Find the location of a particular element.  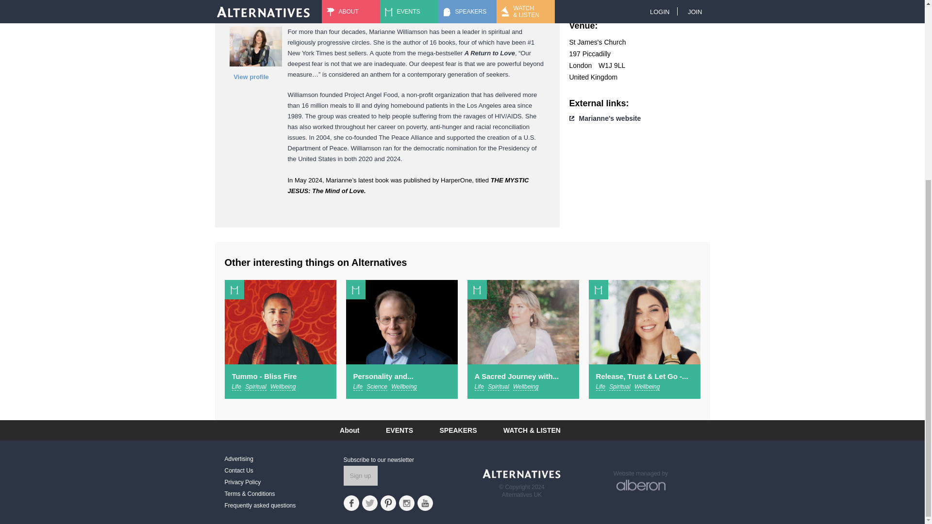

Sign up is located at coordinates (360, 475).